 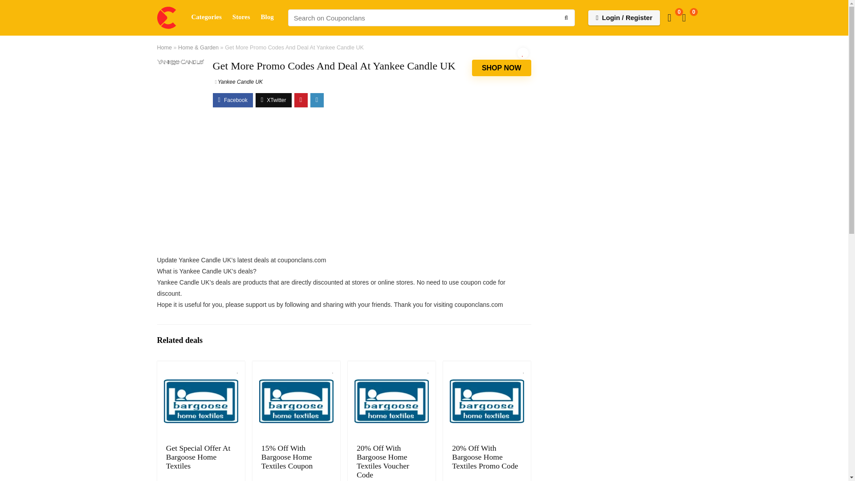 I want to click on SHOP NOW, so click(x=501, y=68).